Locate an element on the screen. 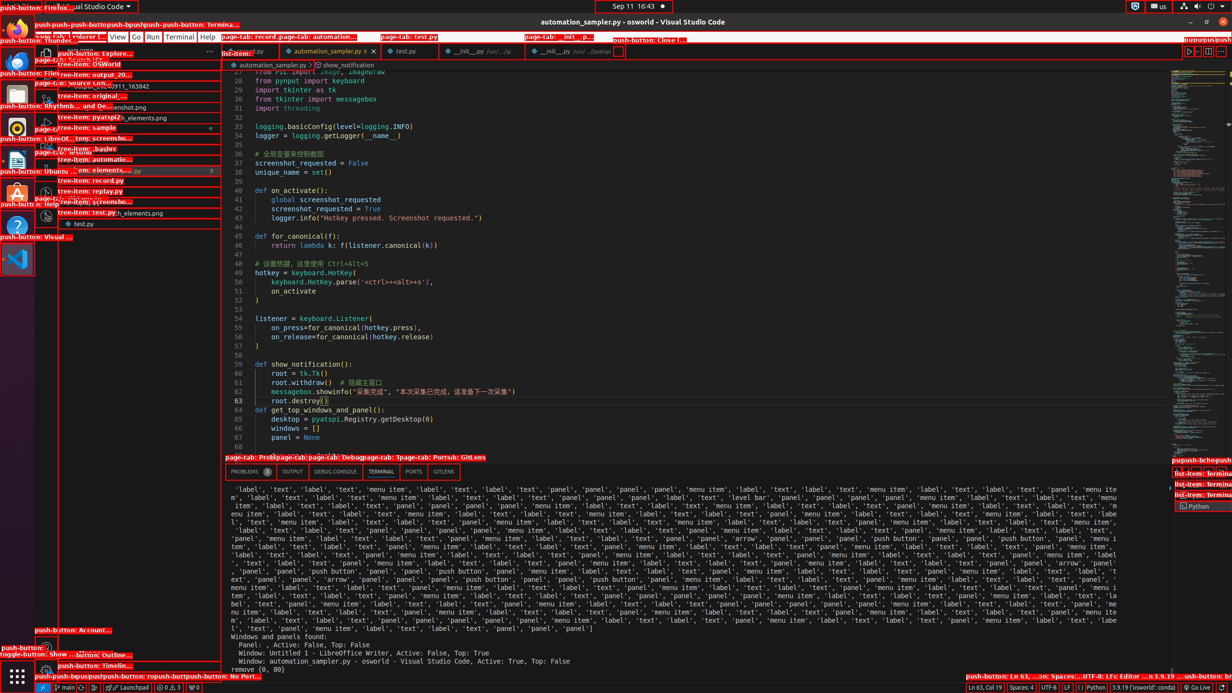  screenshot_with_elements.png is located at coordinates (140, 213).